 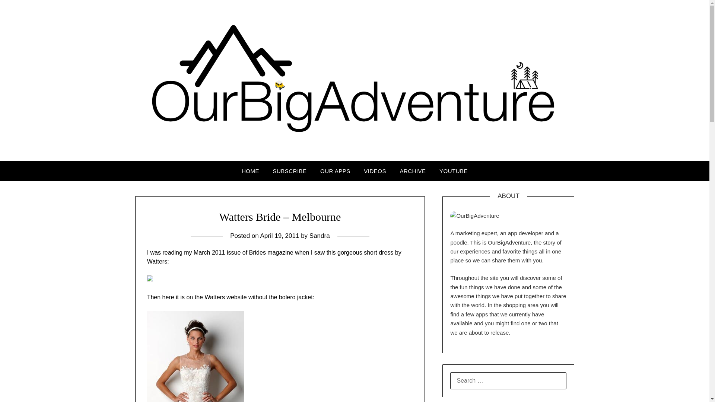 What do you see at coordinates (320, 236) in the screenshot?
I see `Sandra` at bounding box center [320, 236].